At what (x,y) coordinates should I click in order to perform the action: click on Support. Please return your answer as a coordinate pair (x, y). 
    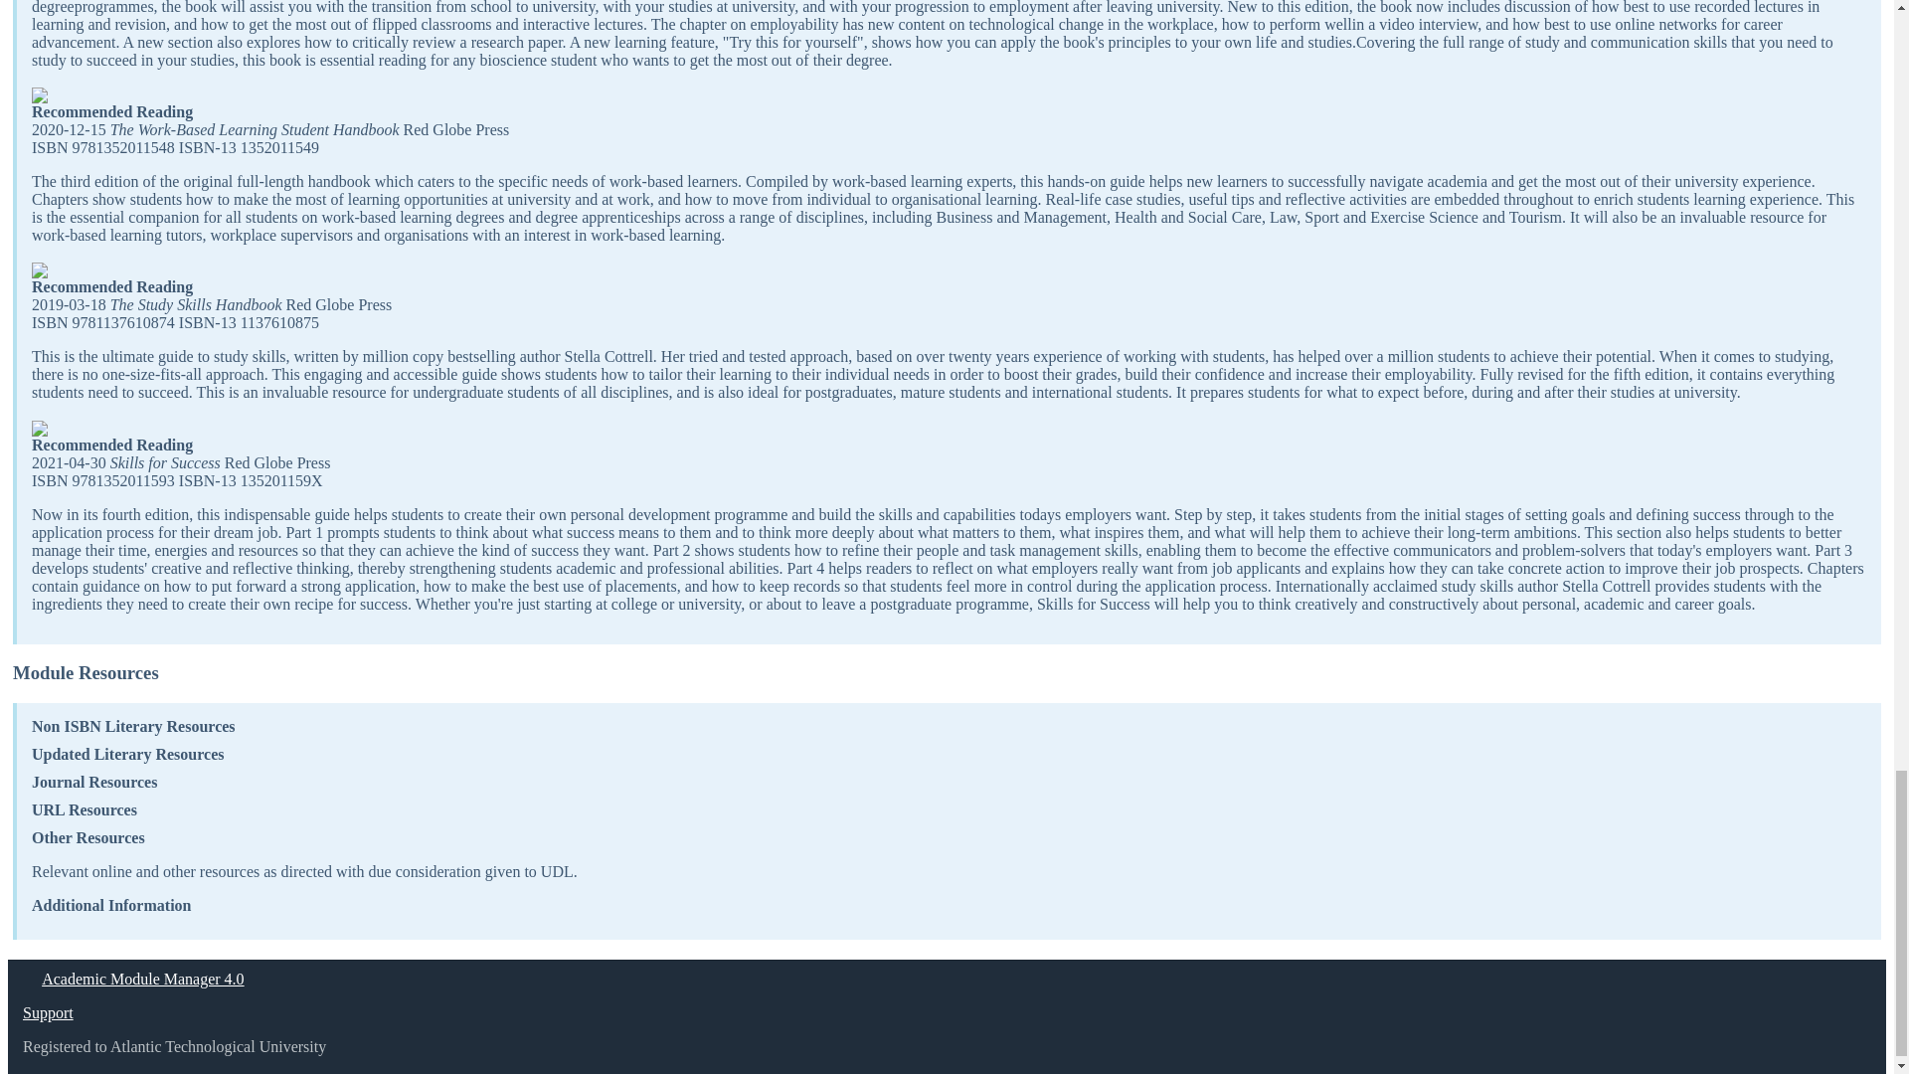
    Looking at the image, I should click on (48, 1012).